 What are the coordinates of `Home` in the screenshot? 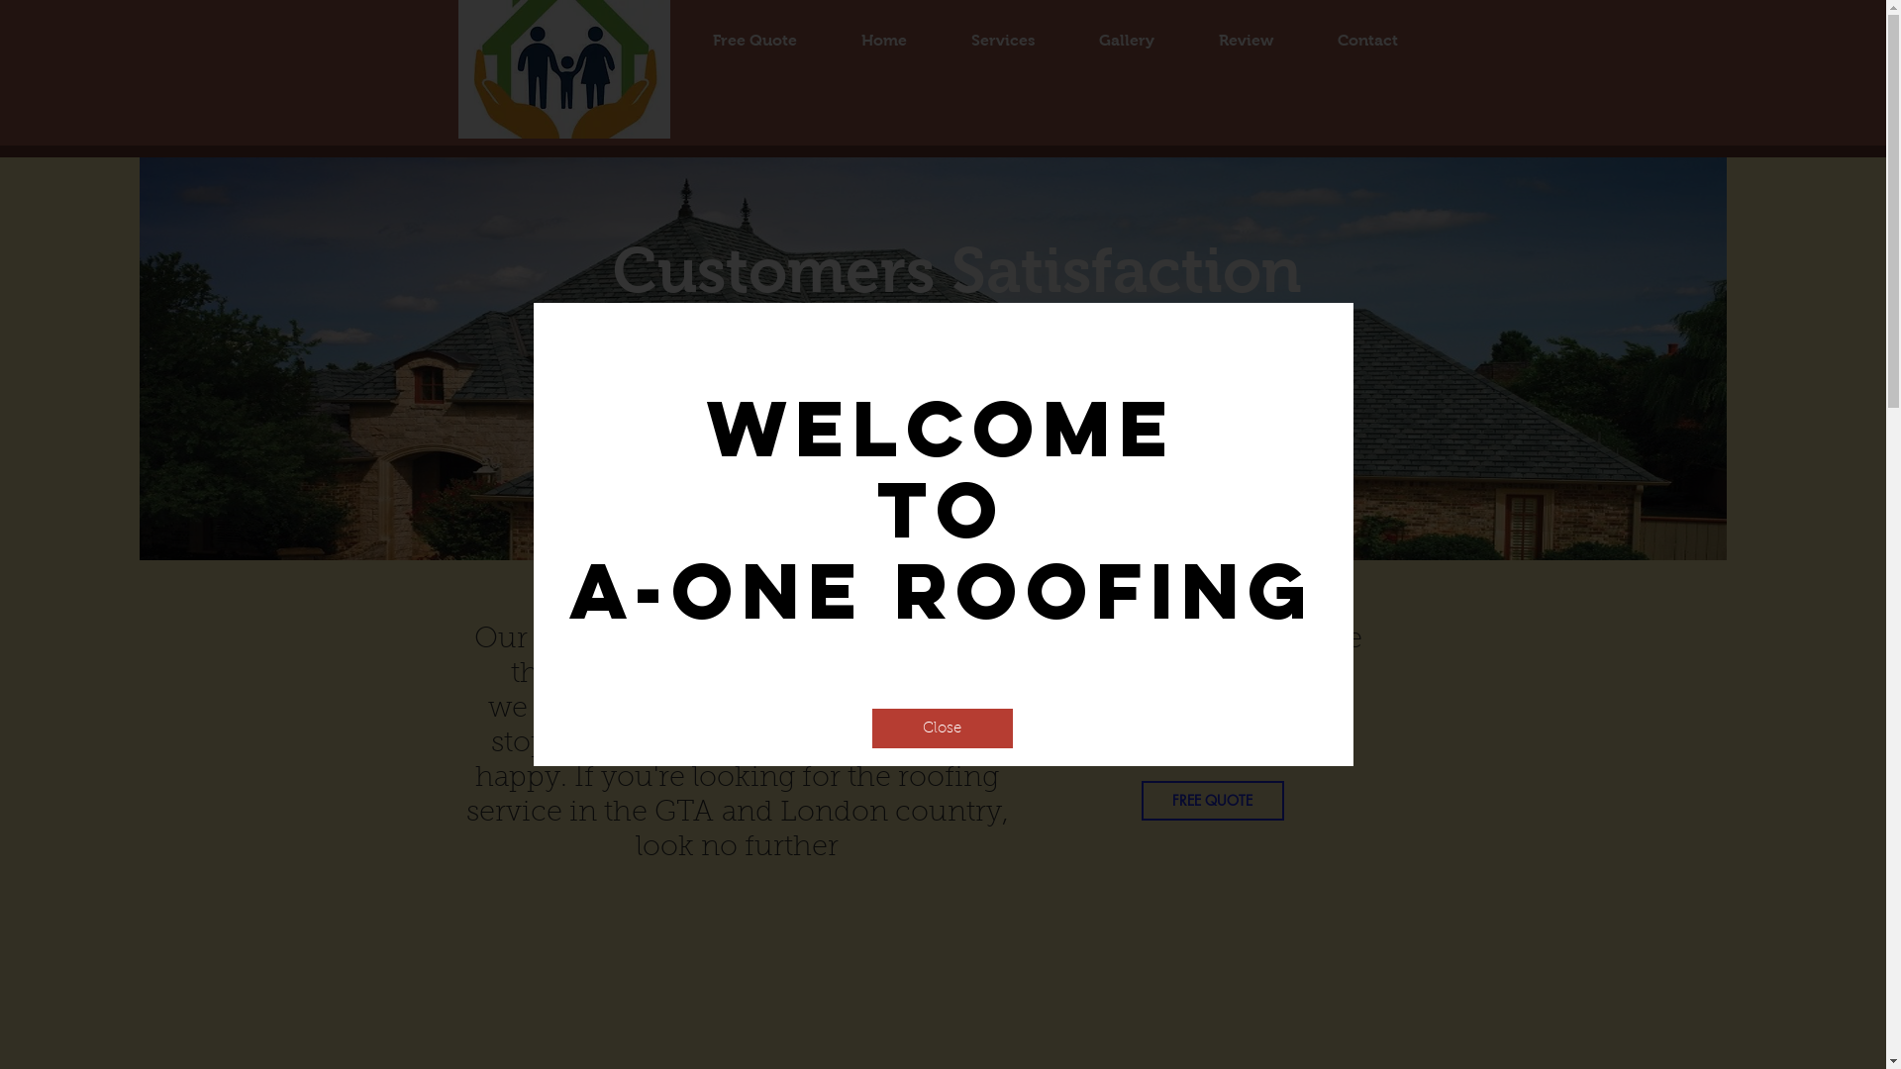 It's located at (885, 40).